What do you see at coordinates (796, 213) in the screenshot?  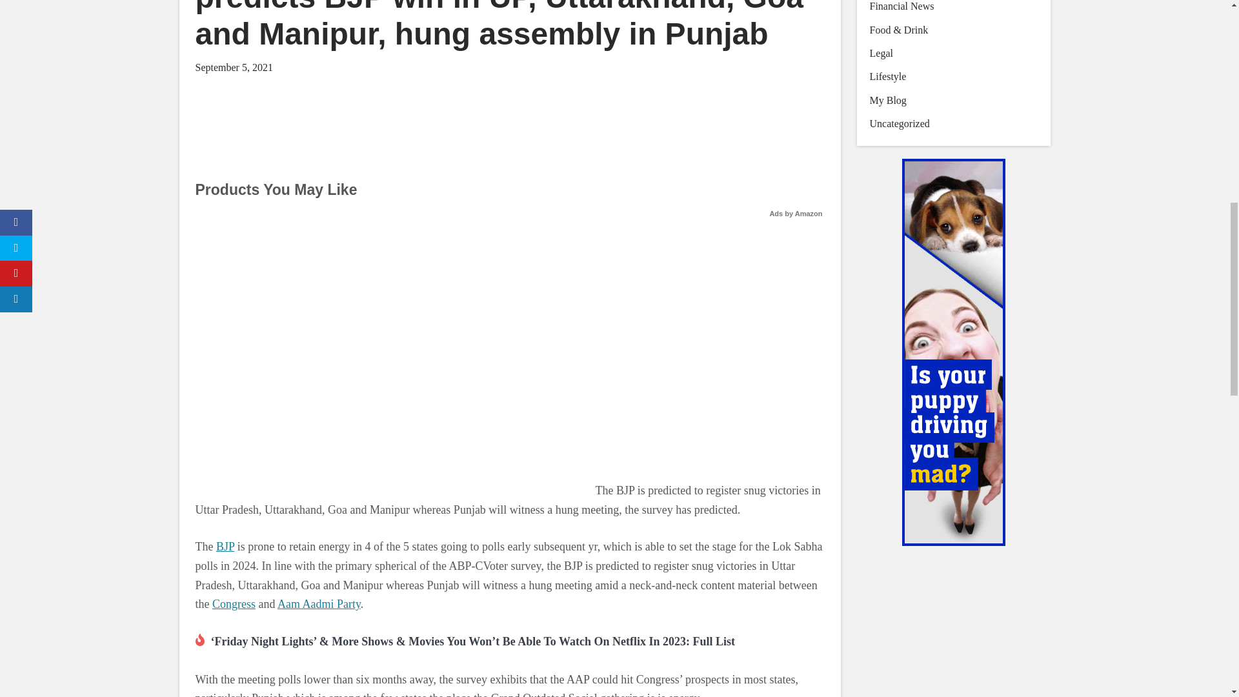 I see `Ads by Amazon` at bounding box center [796, 213].